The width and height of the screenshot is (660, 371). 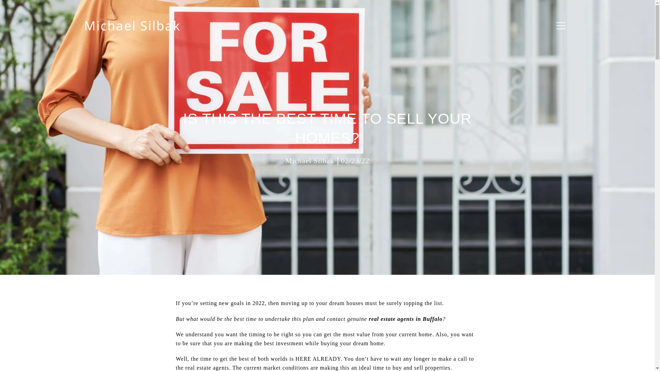 I want to click on real estate agents in Buffalo, so click(x=406, y=319).